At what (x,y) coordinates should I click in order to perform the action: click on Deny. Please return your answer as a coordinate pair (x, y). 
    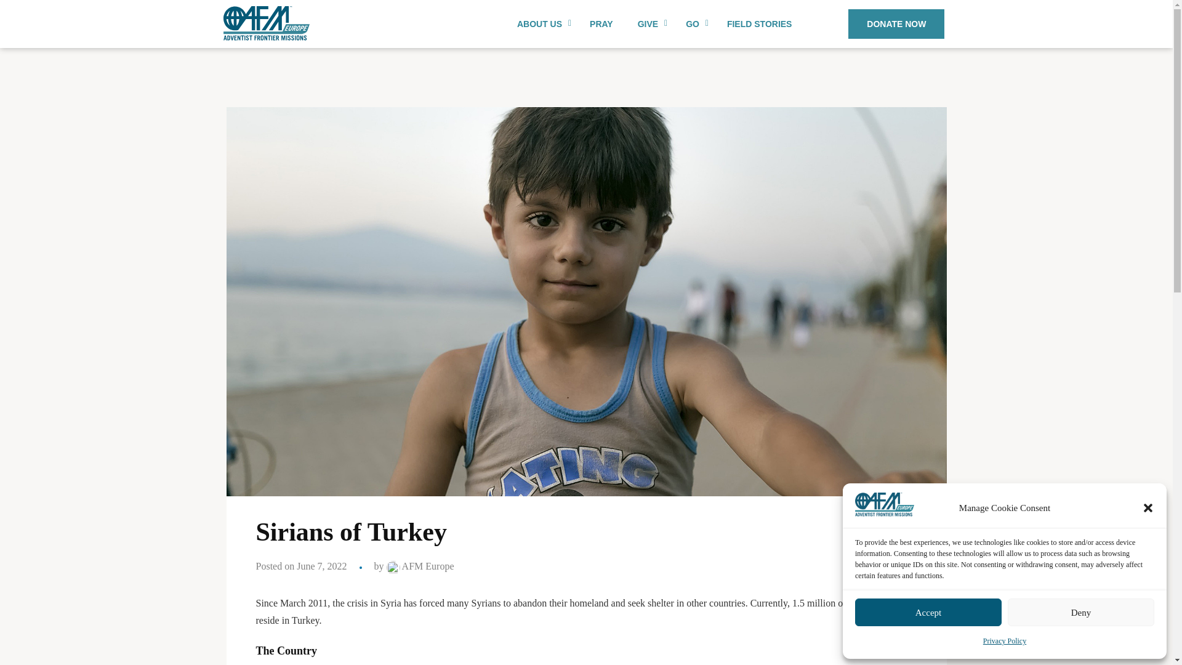
    Looking at the image, I should click on (1005, 641).